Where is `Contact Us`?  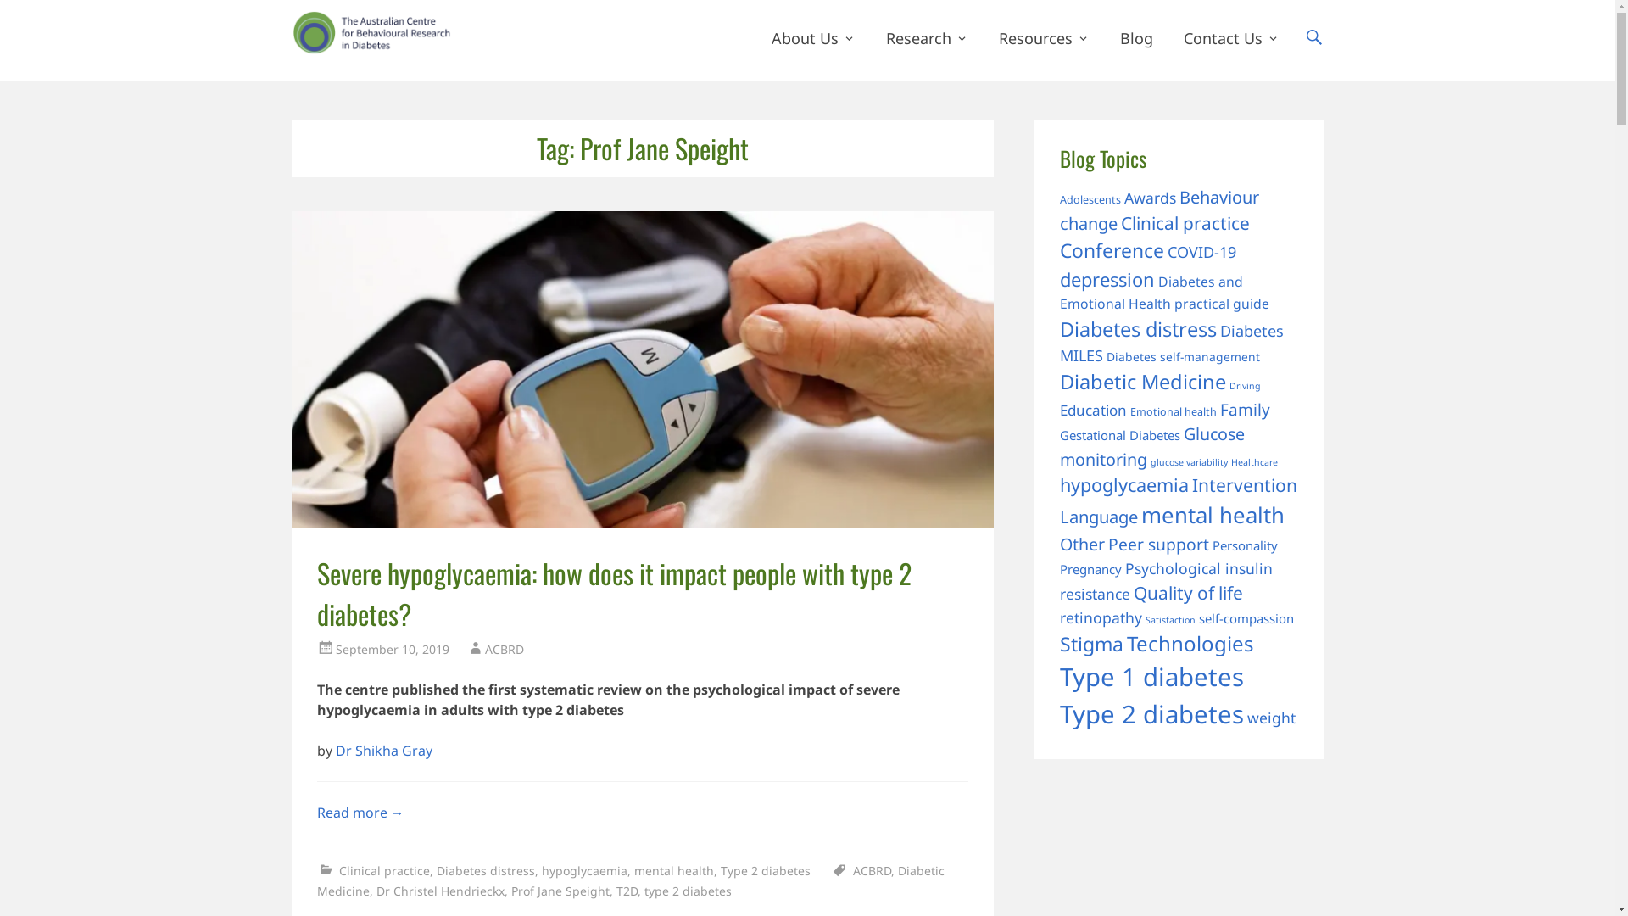
Contact Us is located at coordinates (1231, 38).